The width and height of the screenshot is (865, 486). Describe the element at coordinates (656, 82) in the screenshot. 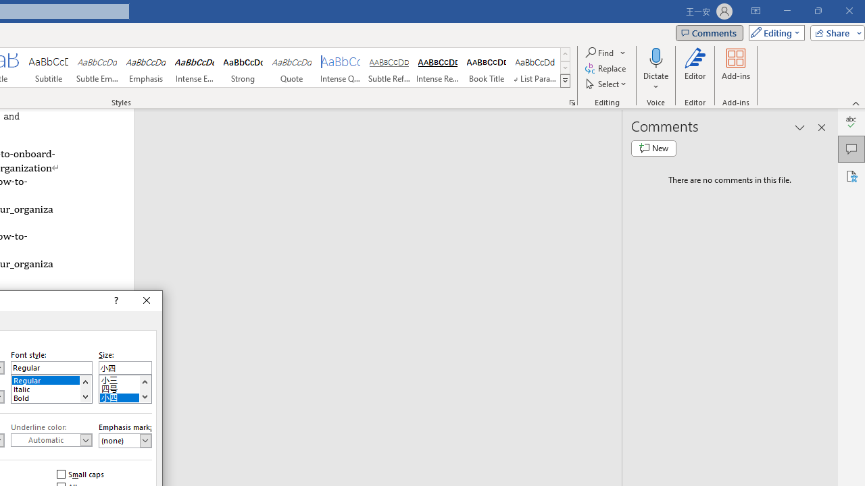

I see `More Options` at that location.